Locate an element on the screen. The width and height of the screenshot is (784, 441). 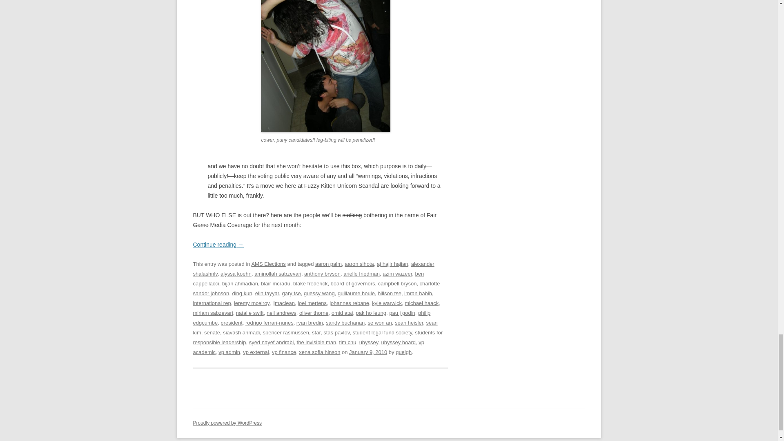
aj hajir hajian is located at coordinates (393, 264).